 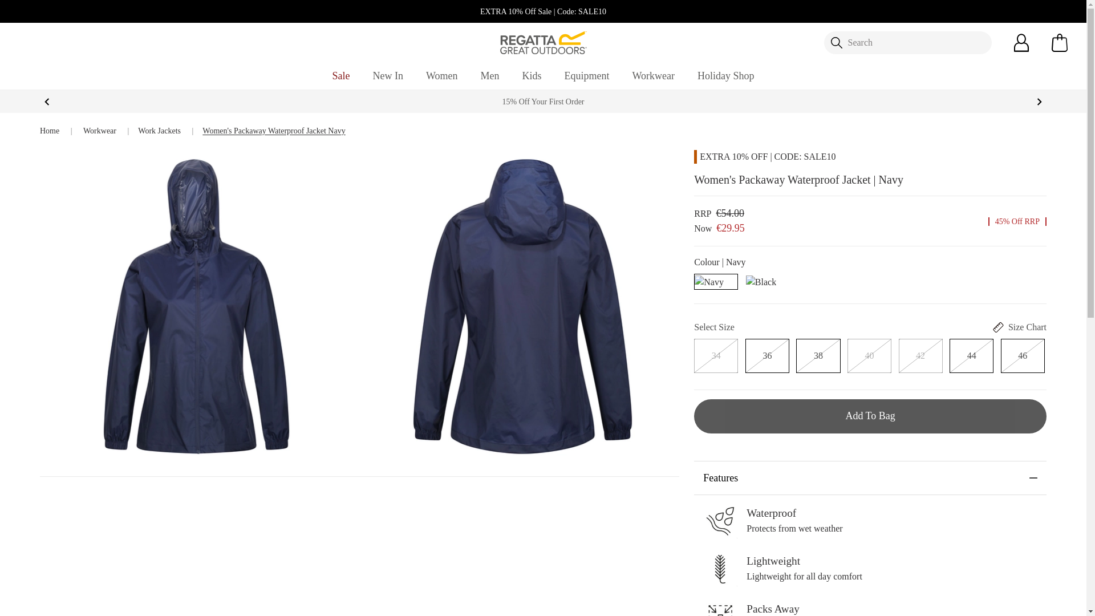 What do you see at coordinates (709, 281) in the screenshot?
I see `Navy` at bounding box center [709, 281].